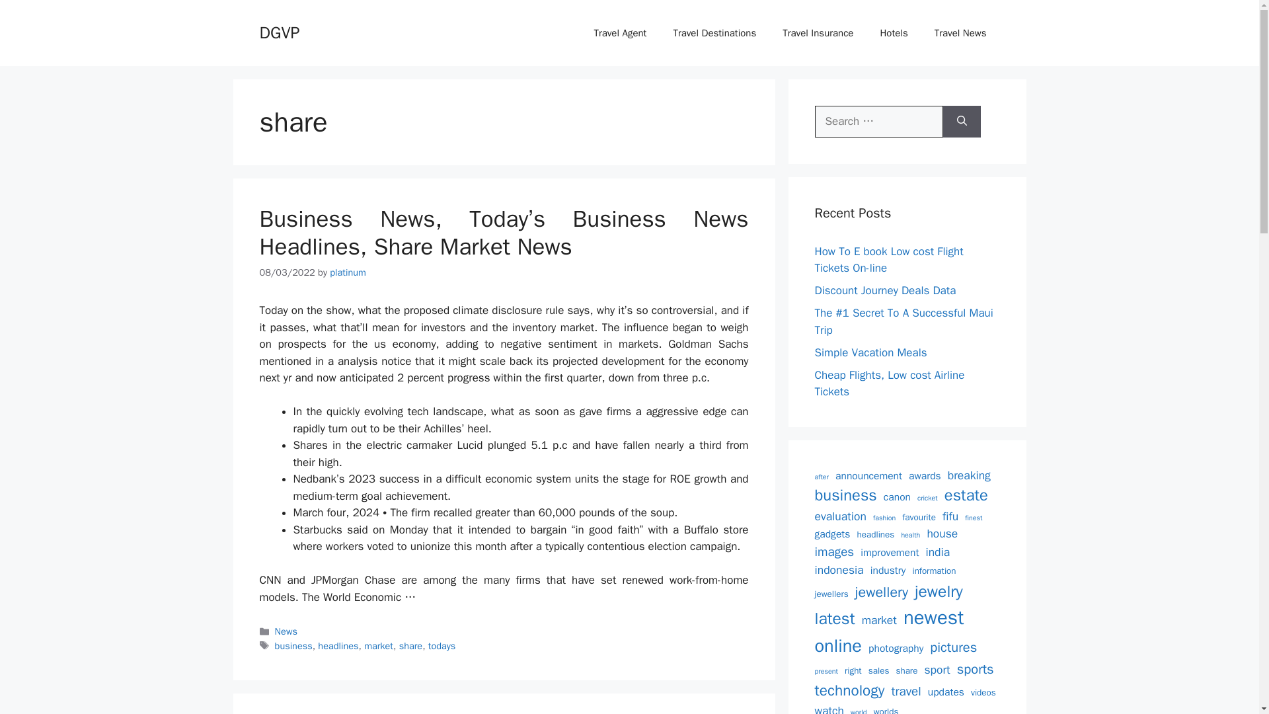 This screenshot has width=1269, height=714. Describe the element at coordinates (338, 645) in the screenshot. I see `headlines` at that location.